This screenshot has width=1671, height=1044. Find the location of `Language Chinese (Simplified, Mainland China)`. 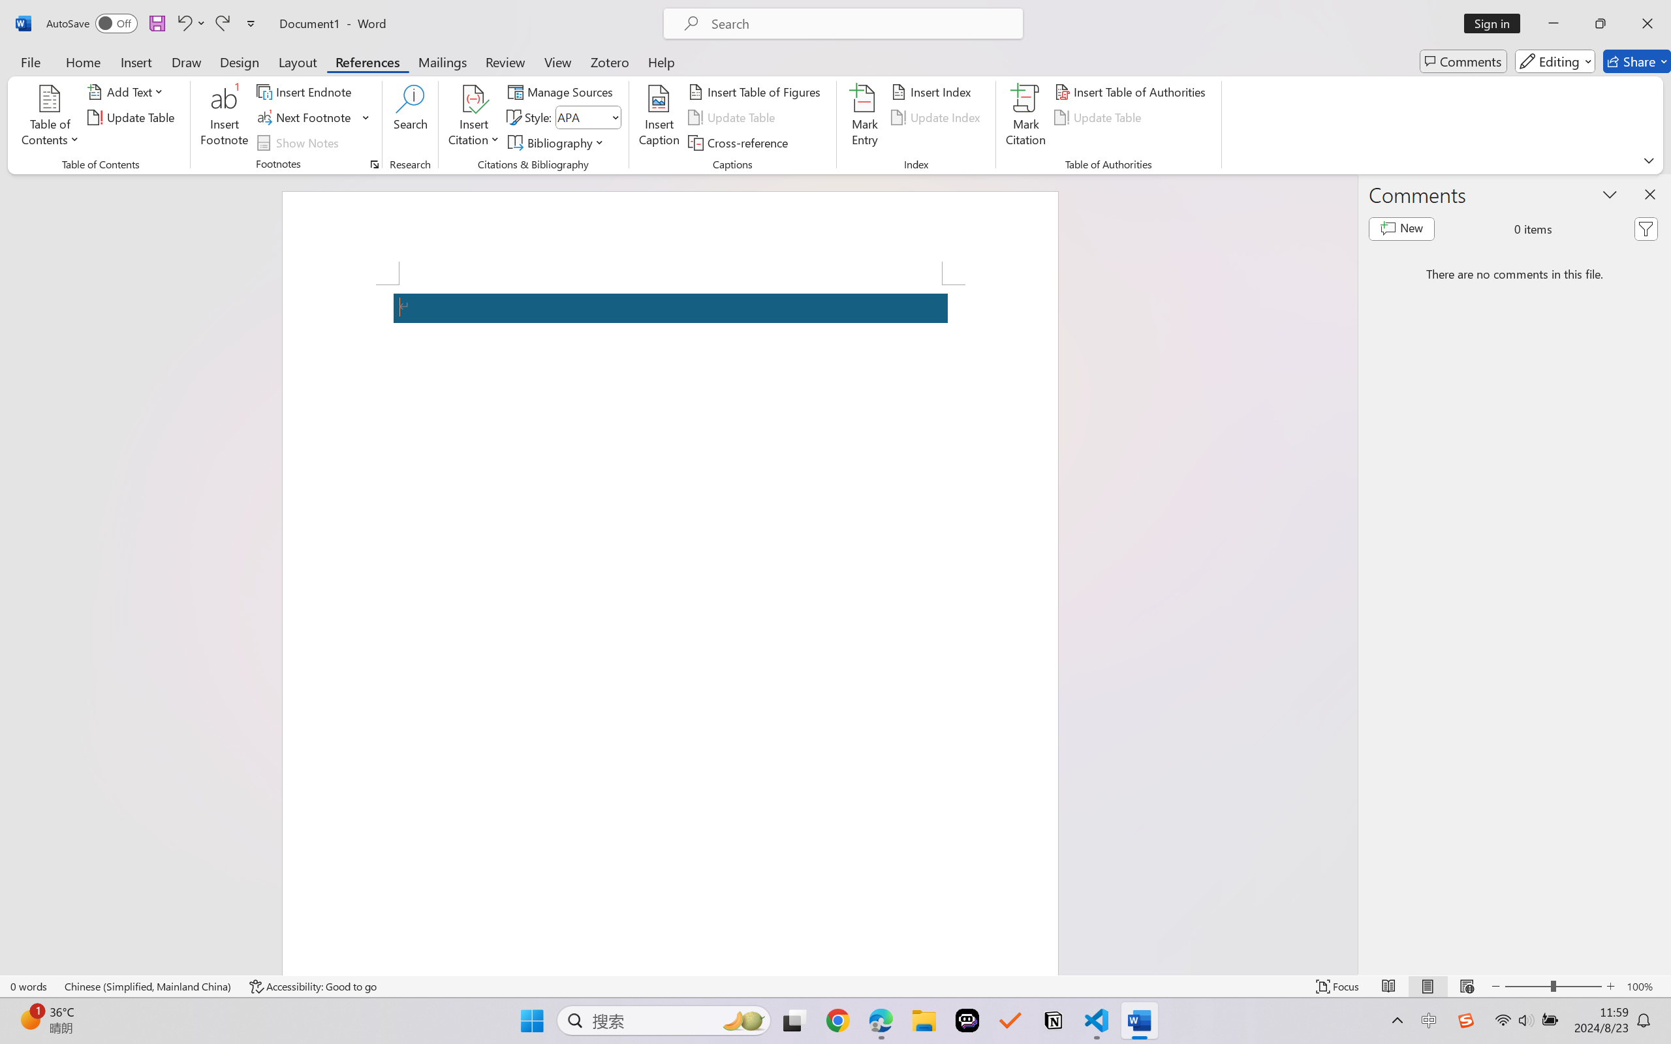

Language Chinese (Simplified, Mainland China) is located at coordinates (149, 987).